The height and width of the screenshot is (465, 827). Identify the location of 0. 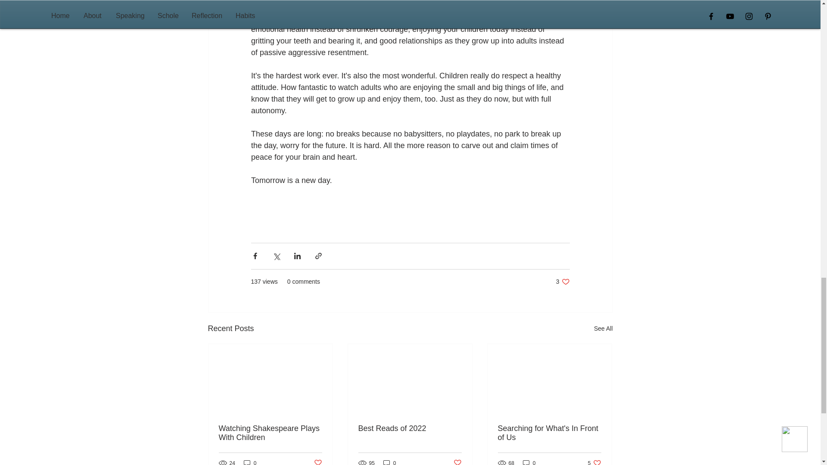
(270, 433).